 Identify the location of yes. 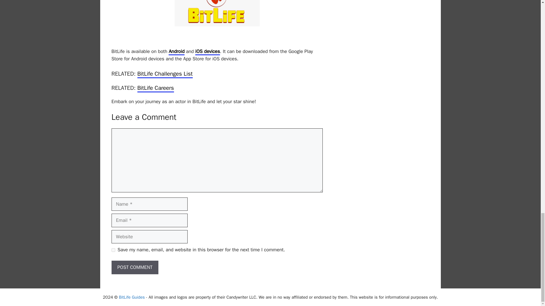
(113, 250).